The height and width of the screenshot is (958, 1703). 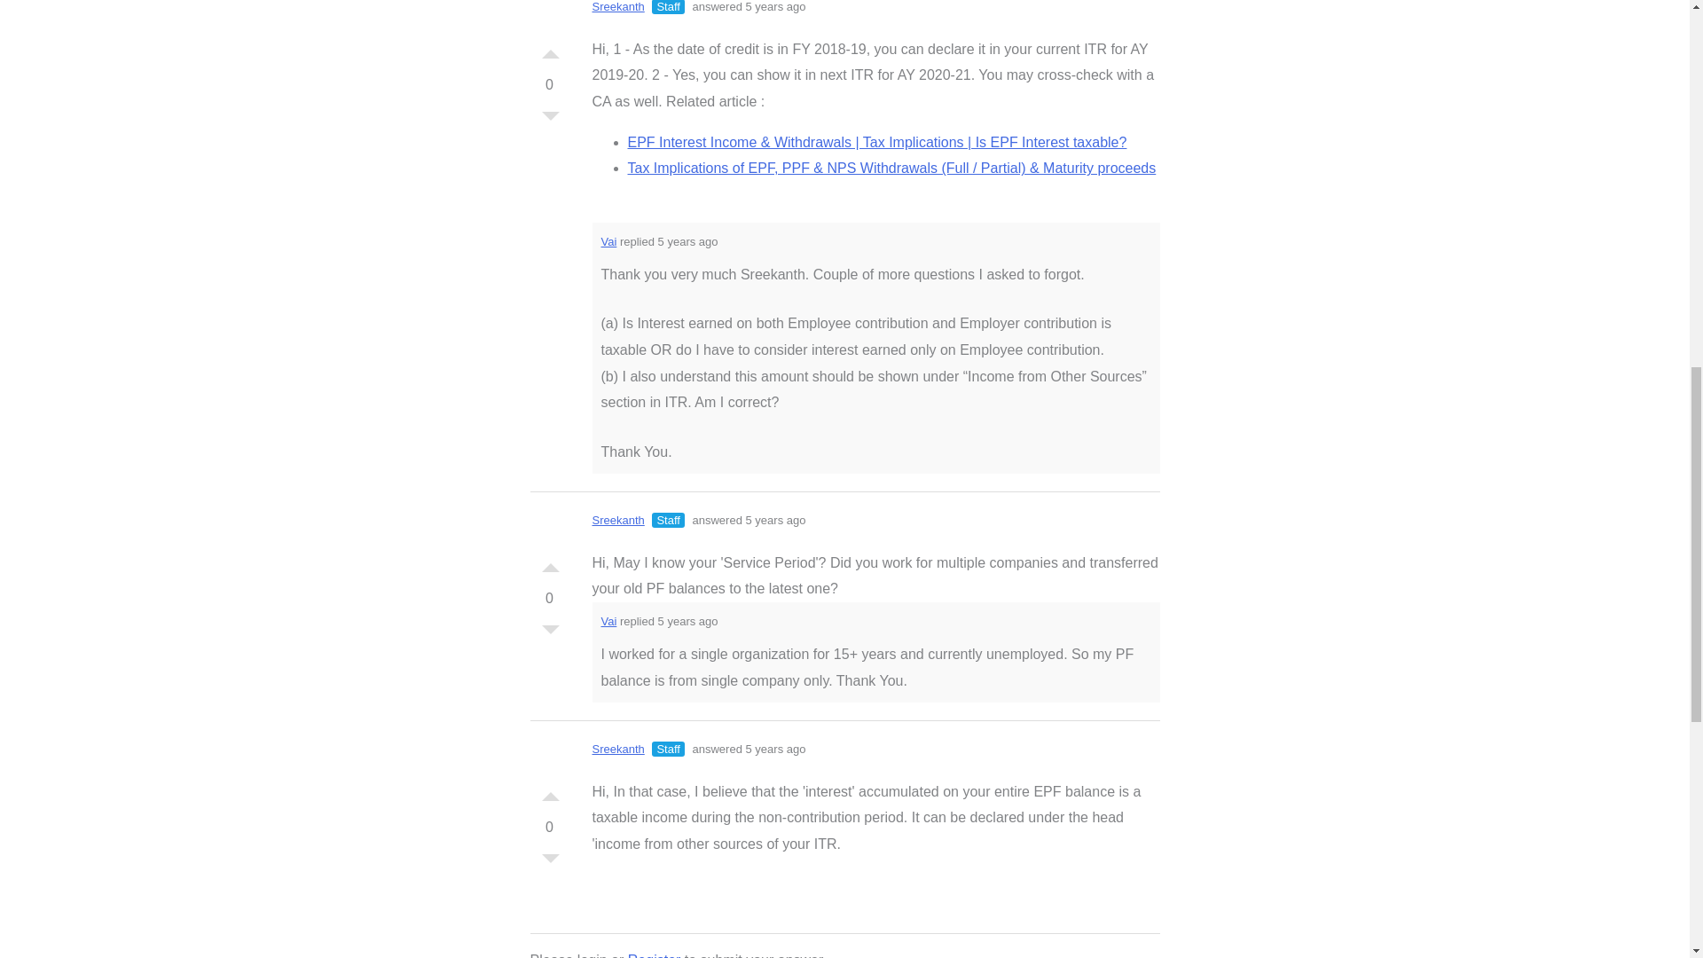 What do you see at coordinates (550, 562) in the screenshot?
I see `Vote Up` at bounding box center [550, 562].